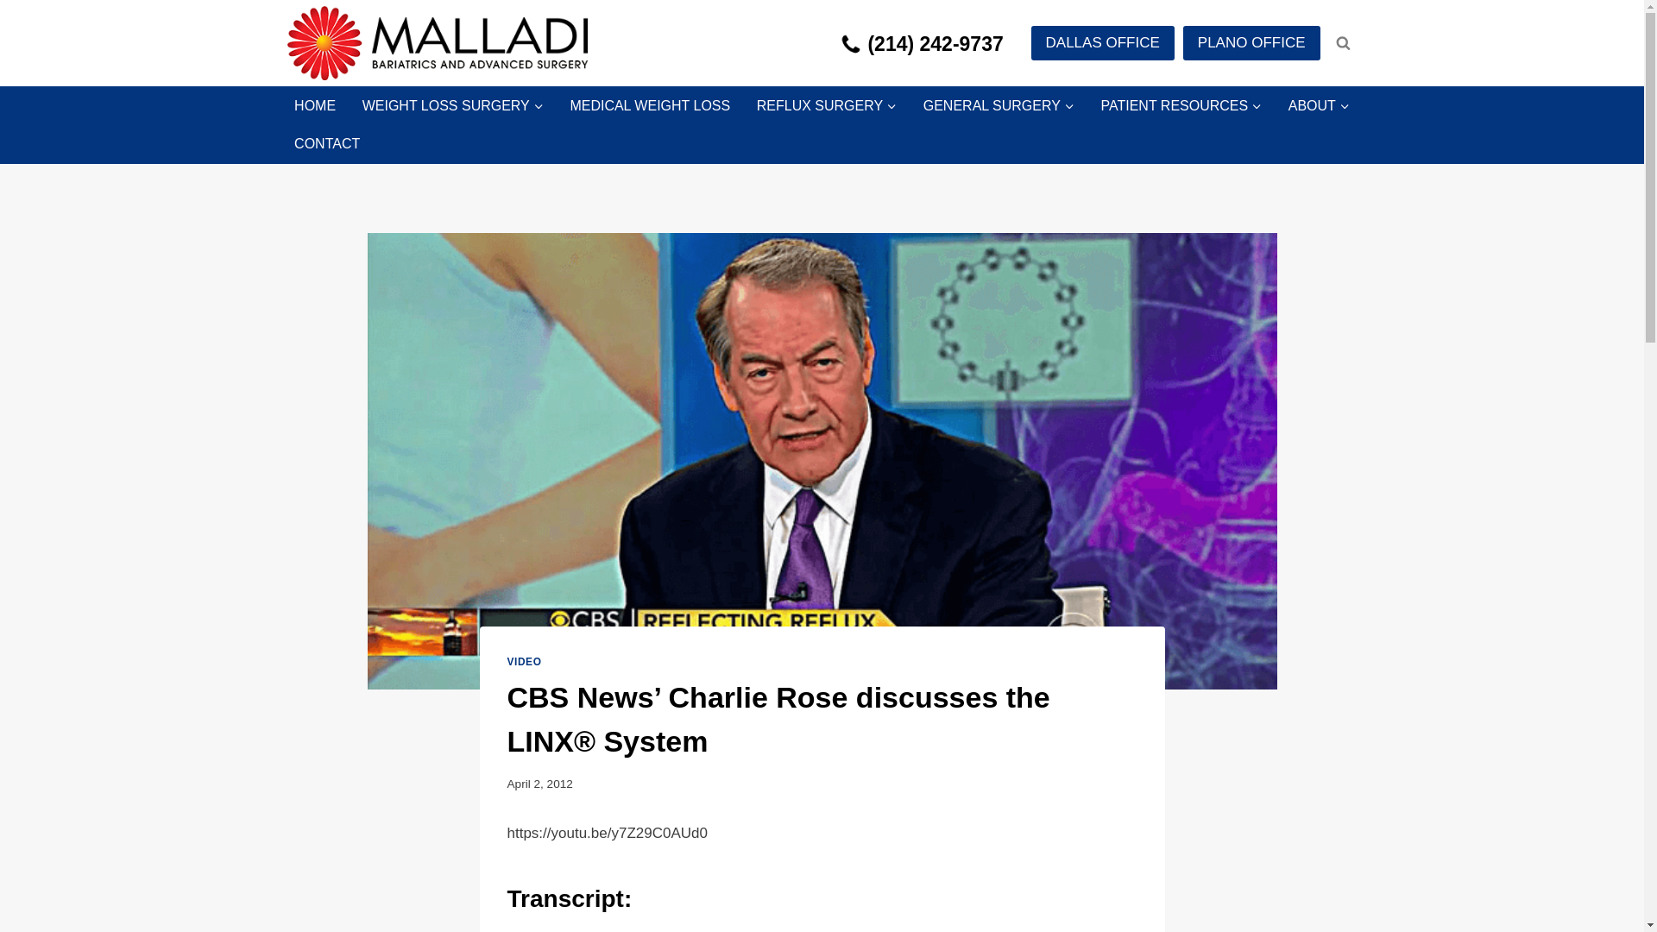  I want to click on GENERAL SURGERY, so click(998, 105).